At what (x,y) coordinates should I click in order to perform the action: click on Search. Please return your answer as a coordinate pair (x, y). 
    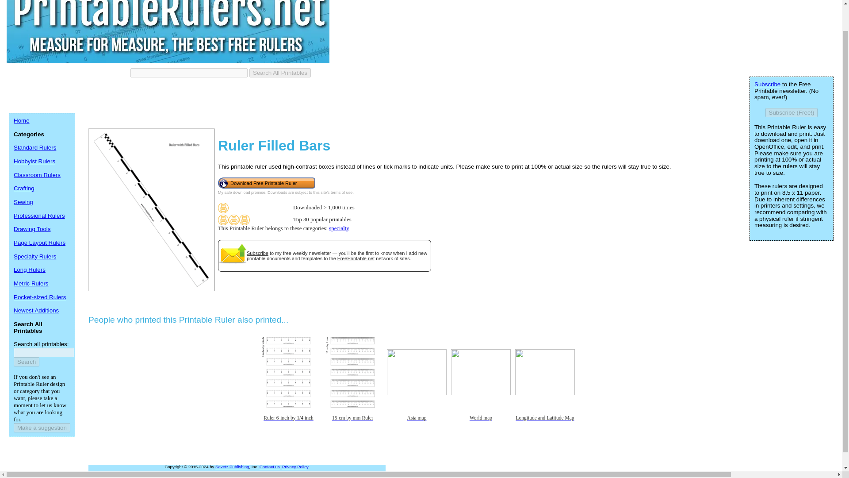
    Looking at the image, I should click on (26, 362).